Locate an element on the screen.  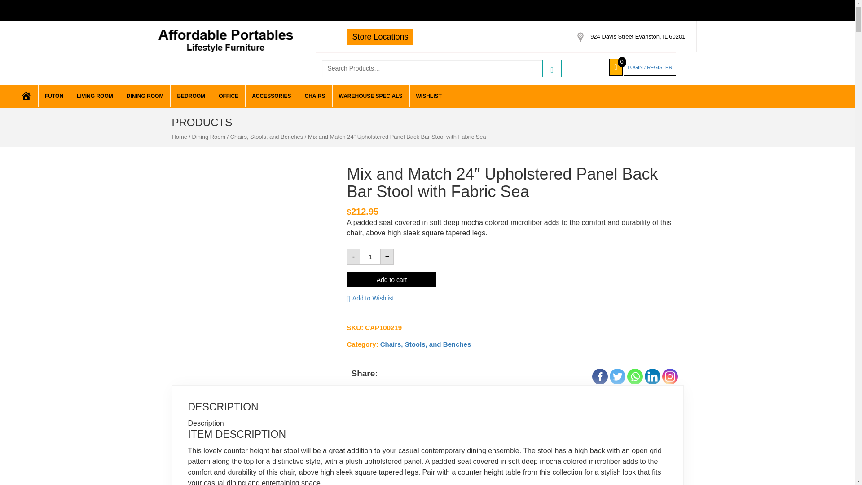
924 Davis Street Evanston, IL 60201 is located at coordinates (638, 36).